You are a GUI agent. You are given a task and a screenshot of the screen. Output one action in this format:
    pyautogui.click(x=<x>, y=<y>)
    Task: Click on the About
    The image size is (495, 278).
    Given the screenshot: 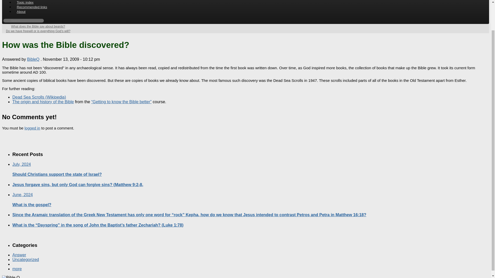 What is the action you would take?
    pyautogui.click(x=21, y=12)
    